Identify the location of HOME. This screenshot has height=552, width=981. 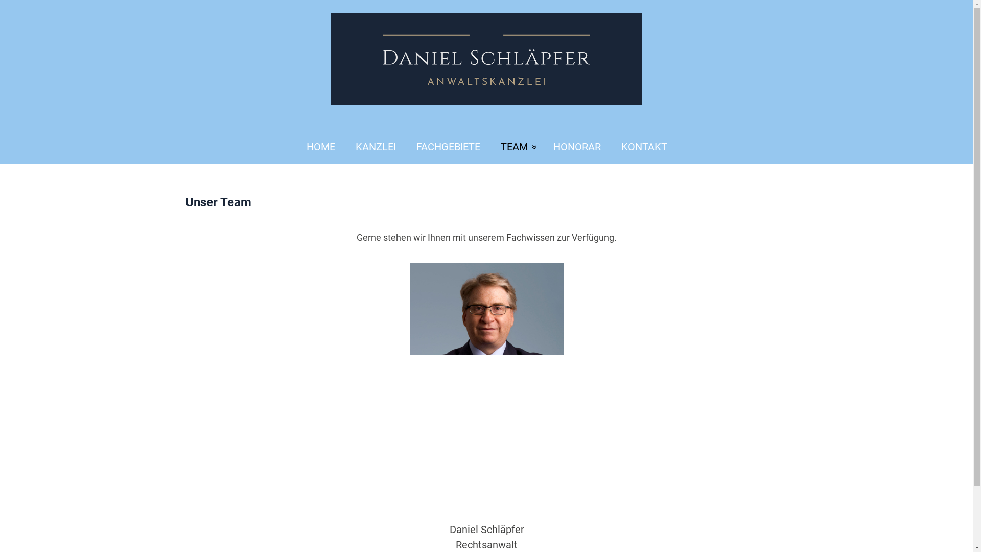
(316, 147).